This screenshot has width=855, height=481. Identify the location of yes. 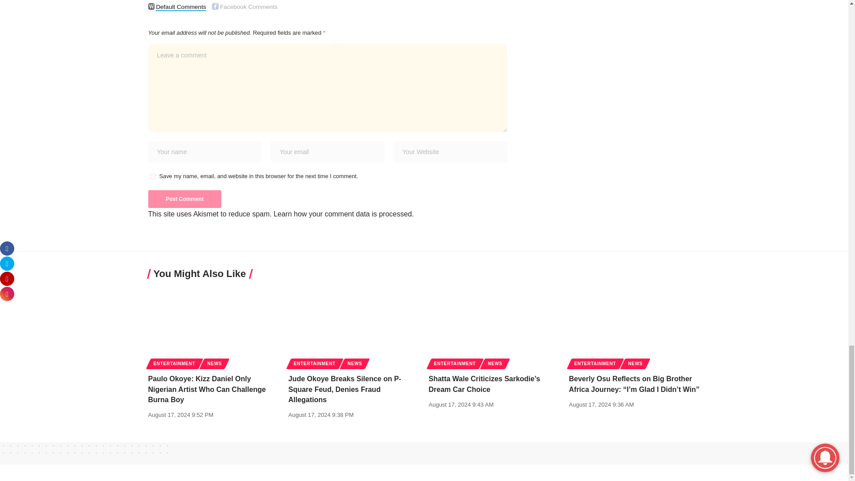
(152, 176).